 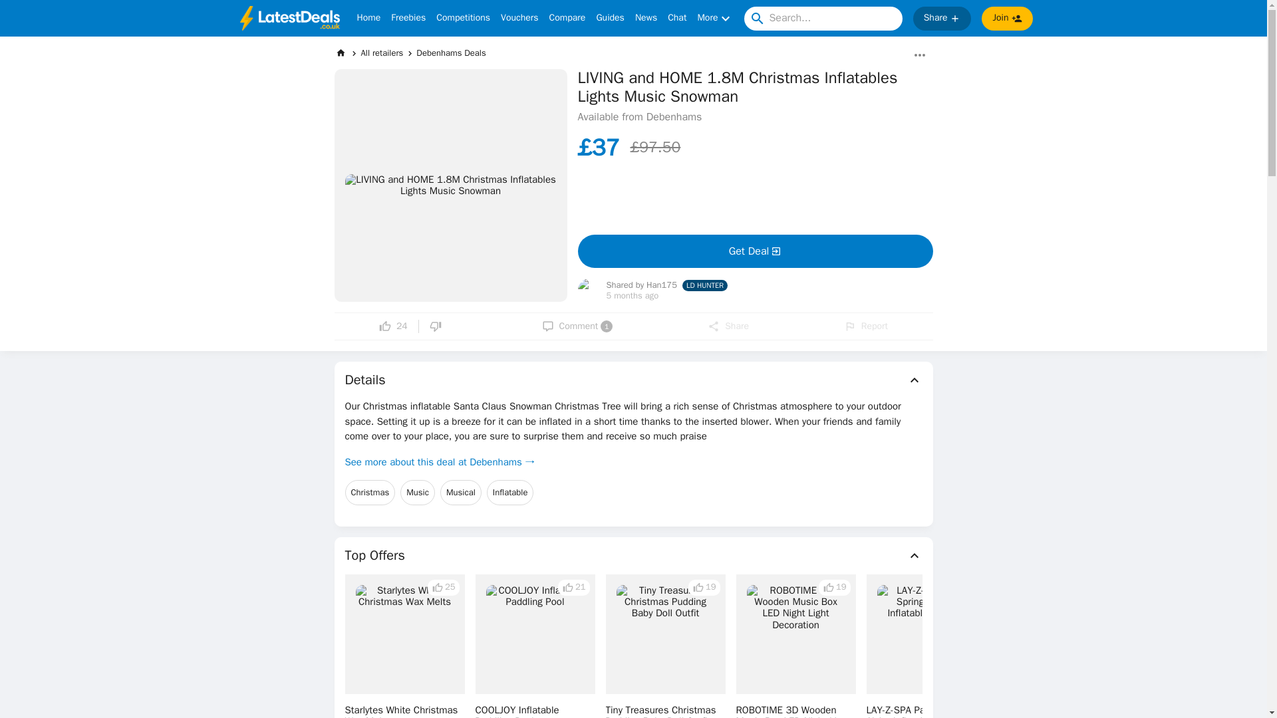 I want to click on Compare, so click(x=567, y=19).